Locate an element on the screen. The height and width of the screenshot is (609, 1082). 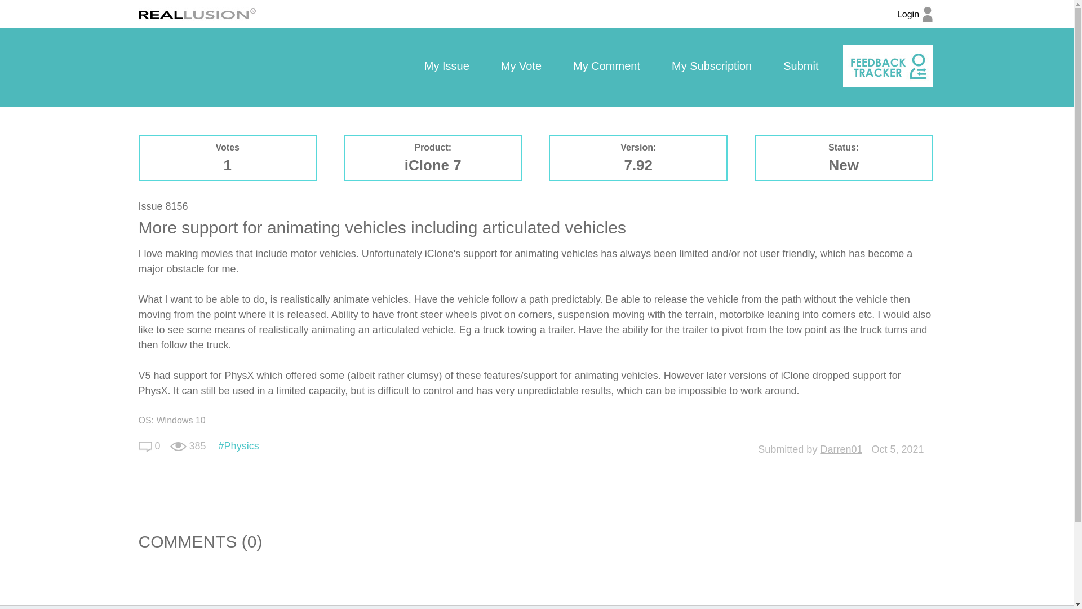
Submit is located at coordinates (800, 67).